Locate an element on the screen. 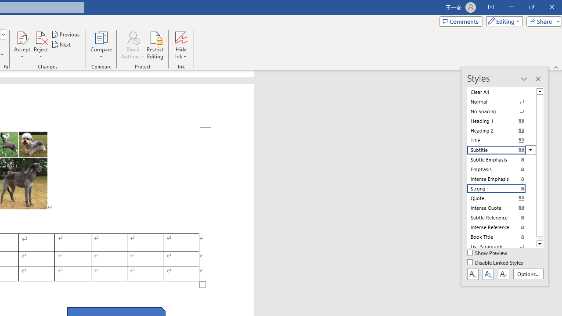  Intense Emphasis is located at coordinates (501, 179).